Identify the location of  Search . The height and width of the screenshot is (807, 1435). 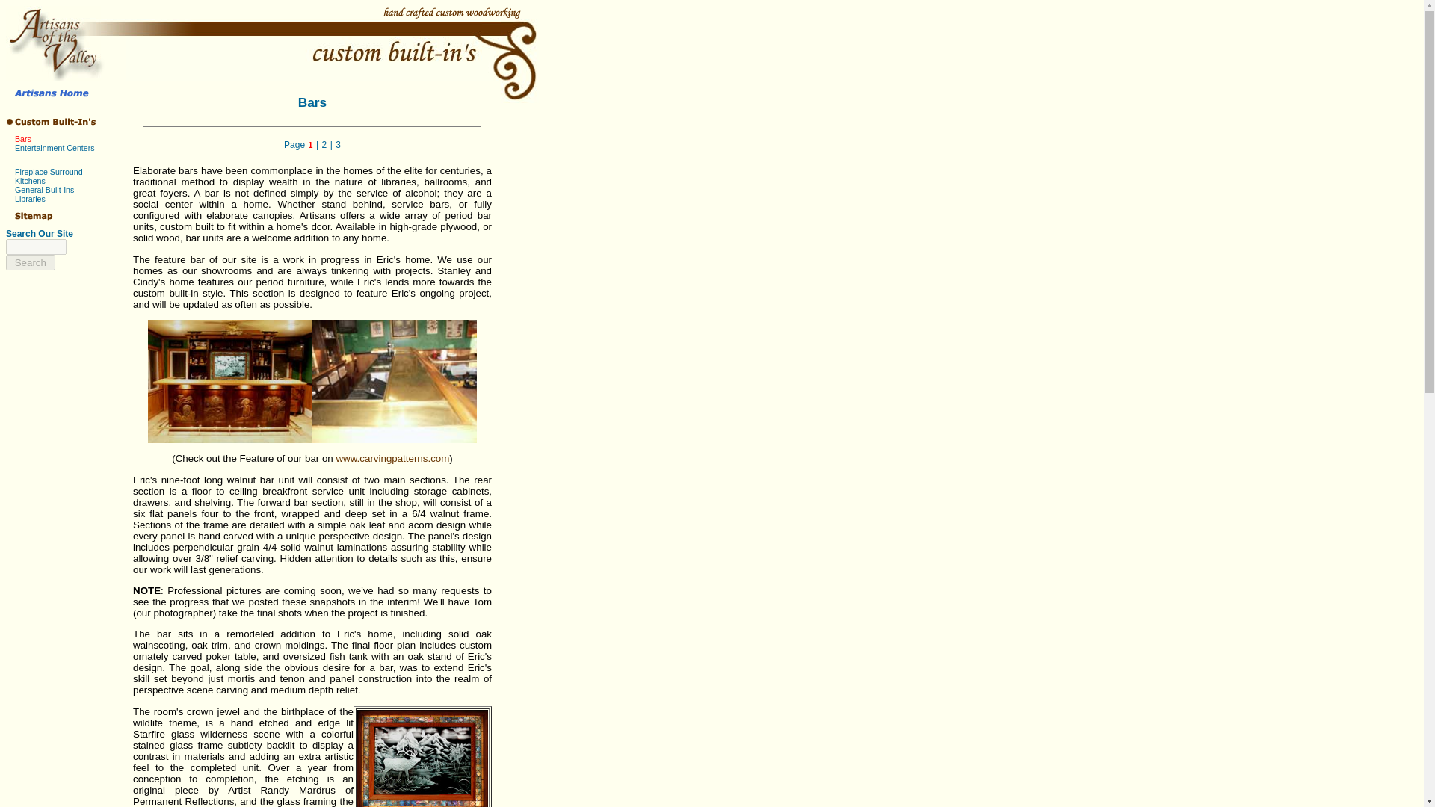
(30, 262).